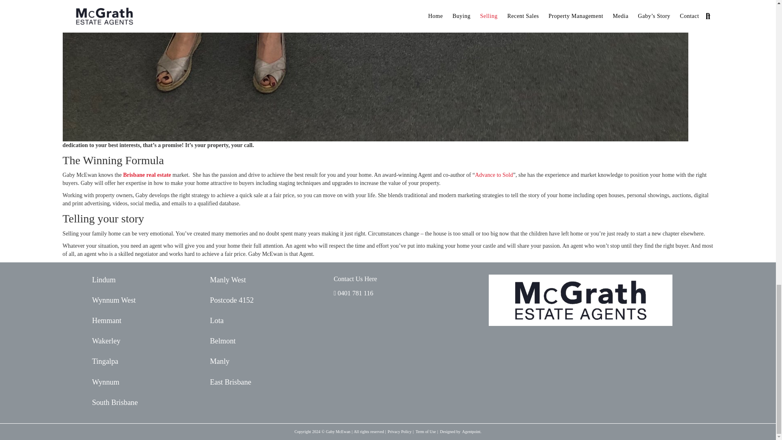 This screenshot has width=782, height=440. What do you see at coordinates (494, 175) in the screenshot?
I see `Advance to Sold` at bounding box center [494, 175].